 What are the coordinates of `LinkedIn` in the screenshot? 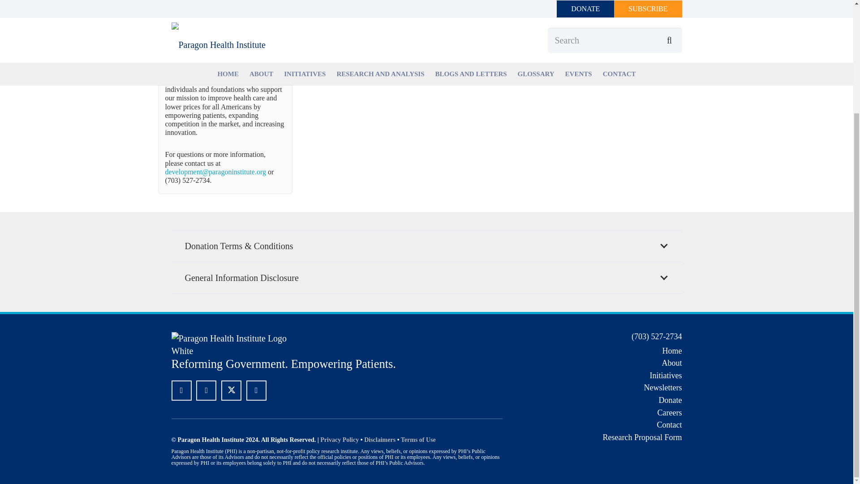 It's located at (206, 390).